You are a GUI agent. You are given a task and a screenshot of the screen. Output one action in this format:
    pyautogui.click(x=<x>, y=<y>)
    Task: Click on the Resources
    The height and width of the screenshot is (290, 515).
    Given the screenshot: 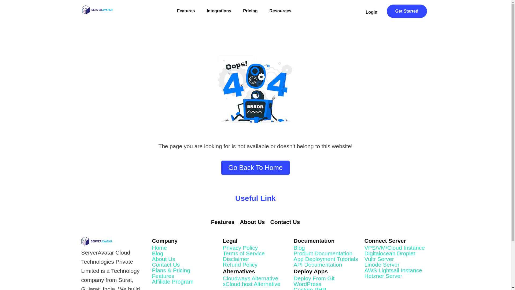 What is the action you would take?
    pyautogui.click(x=282, y=11)
    